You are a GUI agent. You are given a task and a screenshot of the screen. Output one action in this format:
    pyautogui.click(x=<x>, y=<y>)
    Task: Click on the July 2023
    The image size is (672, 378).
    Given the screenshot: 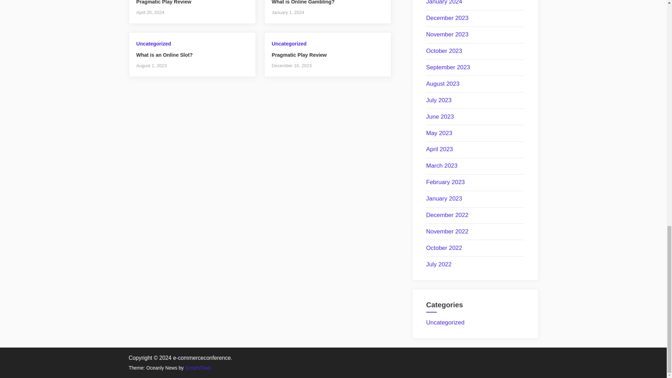 What is the action you would take?
    pyautogui.click(x=439, y=100)
    